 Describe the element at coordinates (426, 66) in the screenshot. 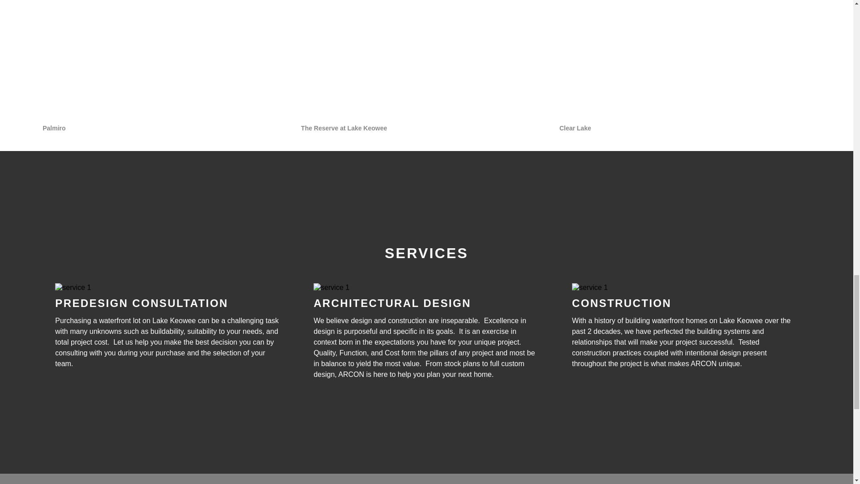

I see `The Reserve at Lake Keowee` at that location.